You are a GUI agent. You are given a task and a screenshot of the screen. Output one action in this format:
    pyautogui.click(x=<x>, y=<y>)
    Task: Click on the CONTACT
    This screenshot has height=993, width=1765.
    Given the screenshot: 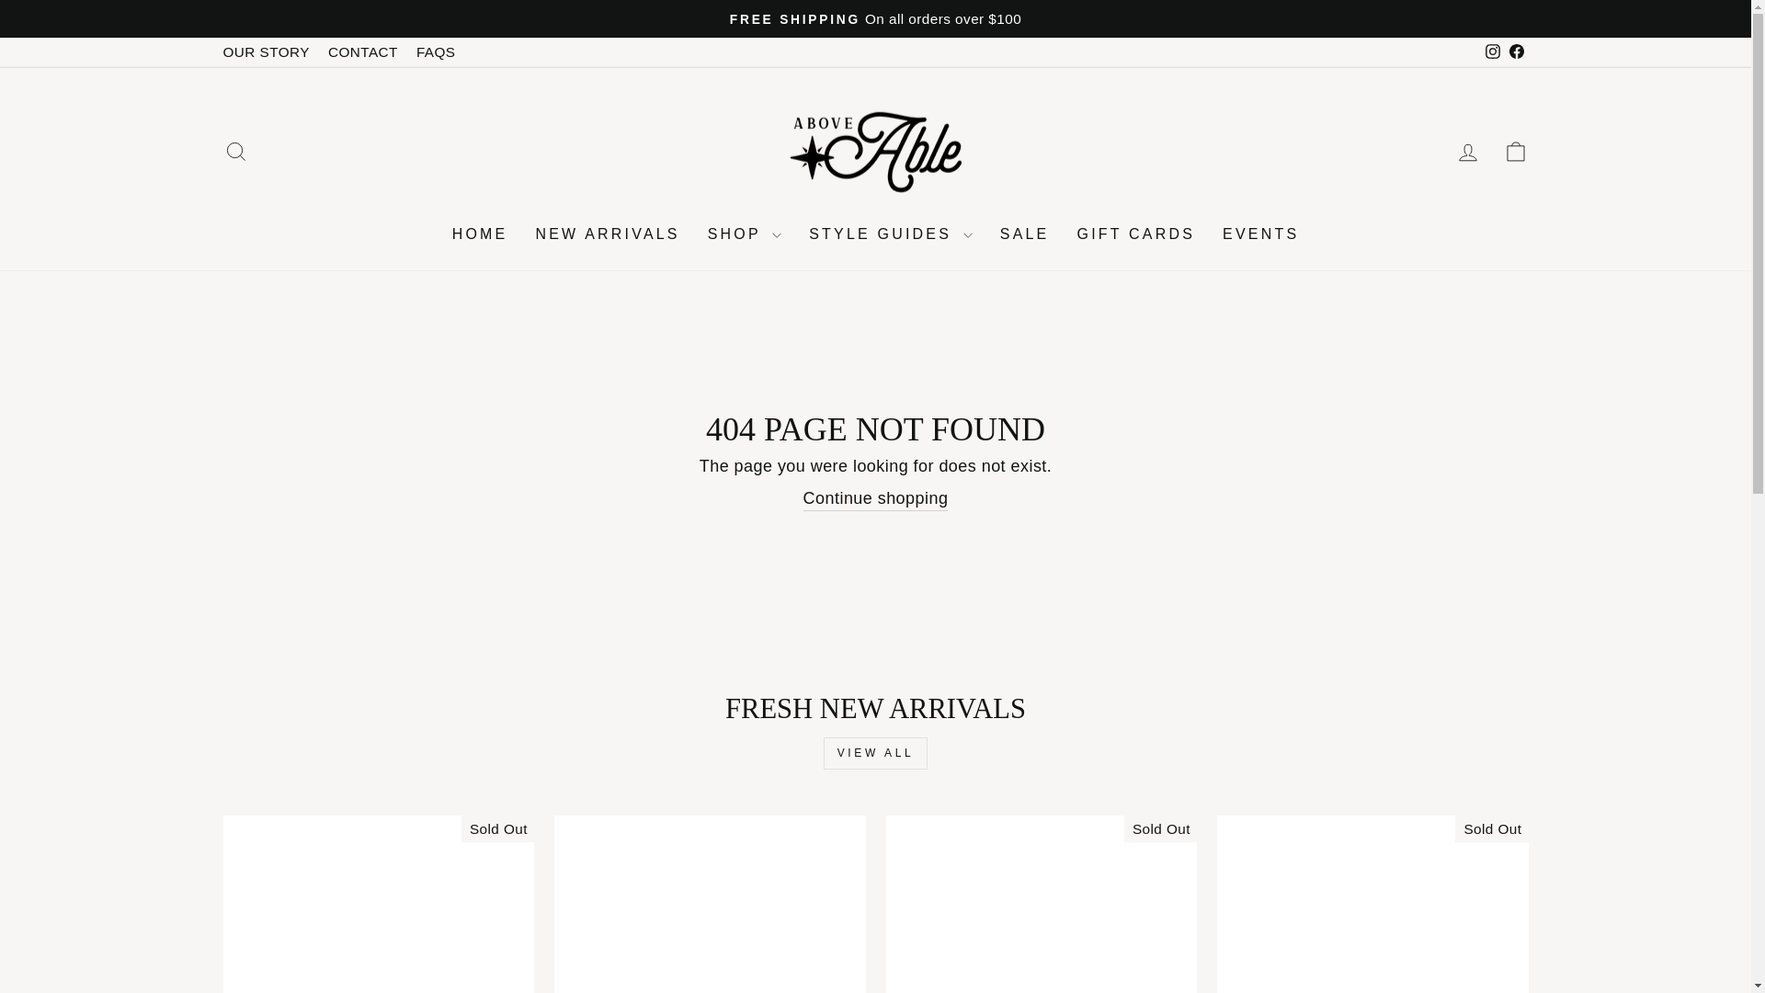 What is the action you would take?
    pyautogui.click(x=1515, y=152)
    